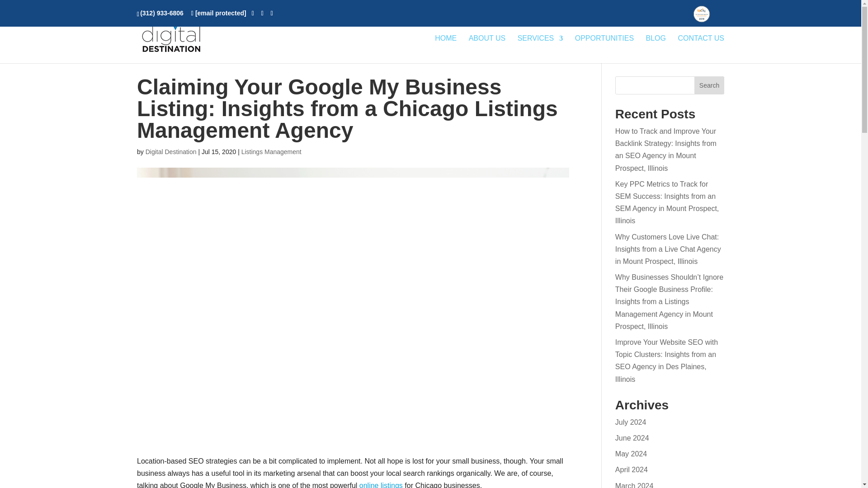  Describe the element at coordinates (634, 484) in the screenshot. I see `March 2024` at that location.